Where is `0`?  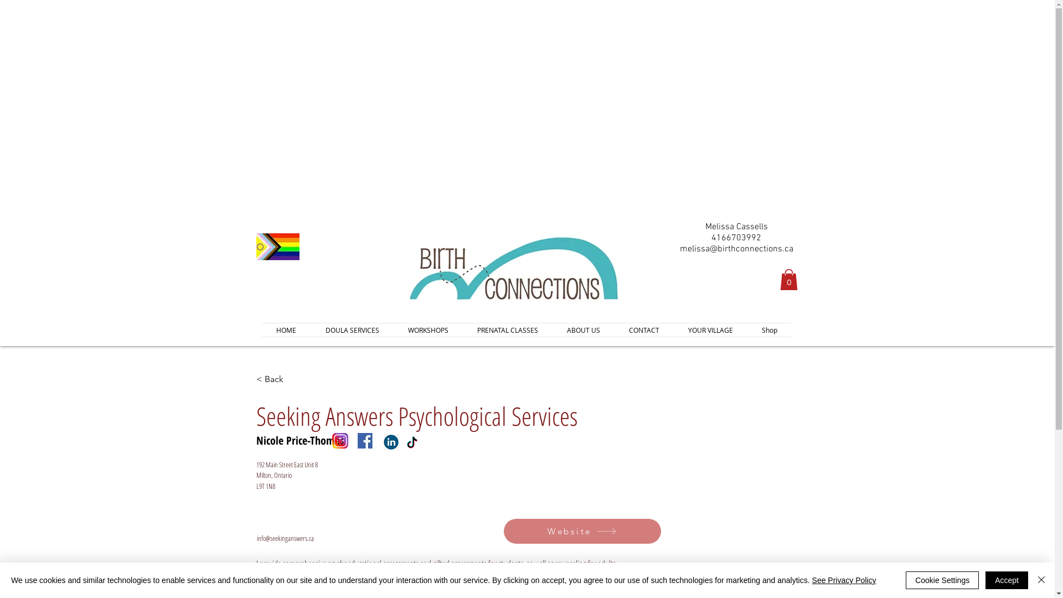 0 is located at coordinates (788, 280).